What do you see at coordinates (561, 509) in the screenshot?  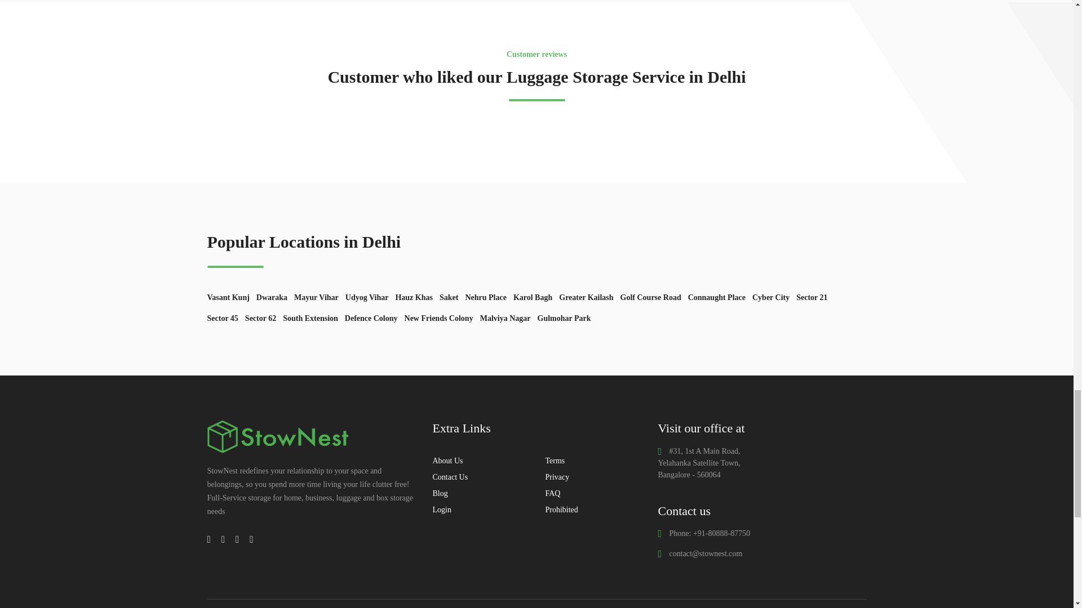 I see `Prohibited` at bounding box center [561, 509].